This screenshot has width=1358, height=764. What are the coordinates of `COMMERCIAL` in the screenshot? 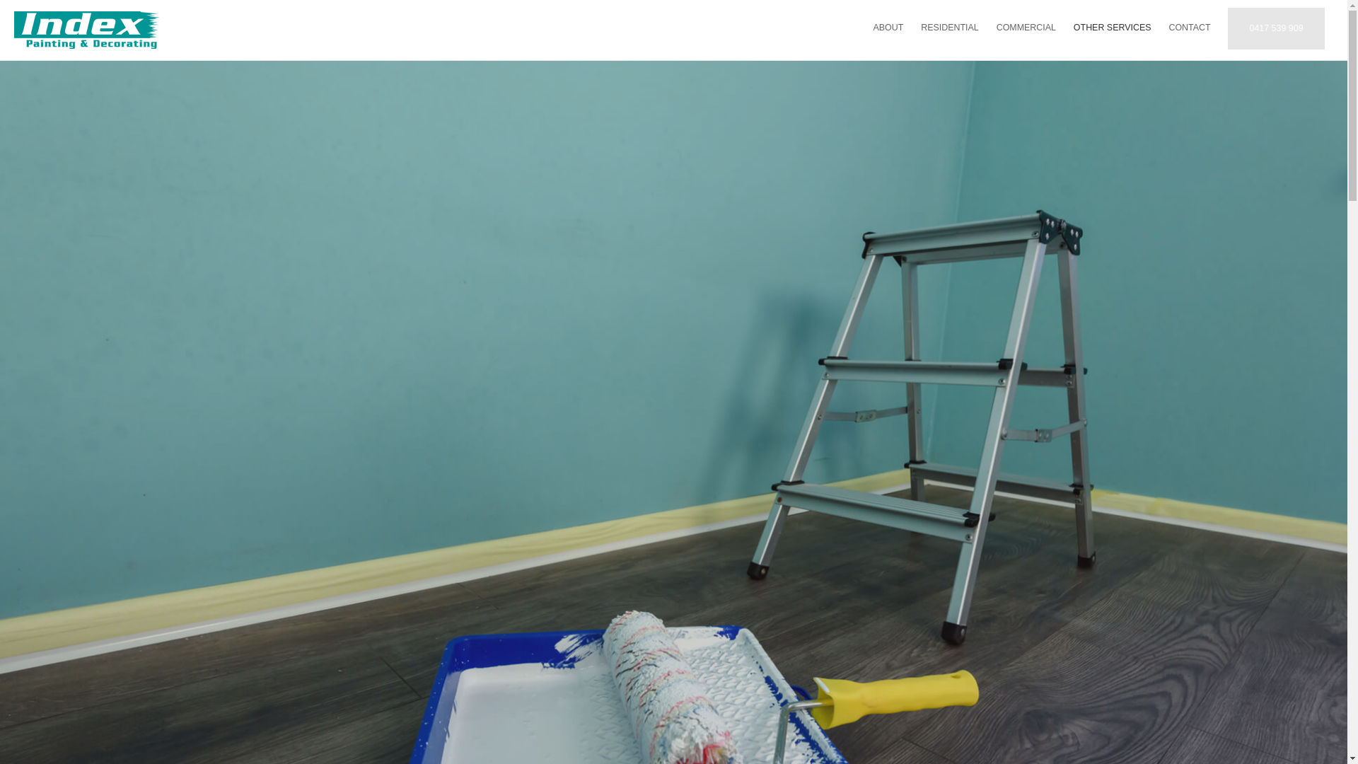 It's located at (1026, 28).